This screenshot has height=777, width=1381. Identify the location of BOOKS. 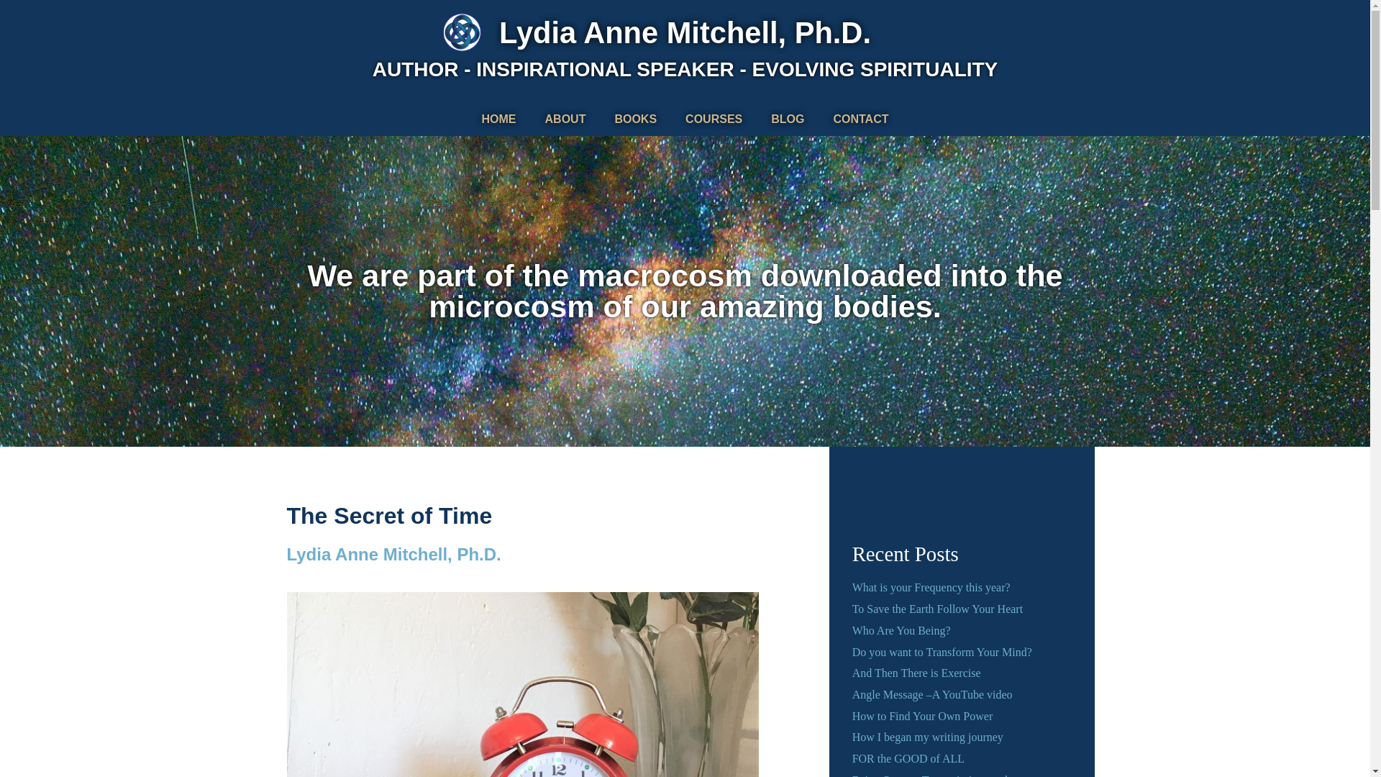
(635, 119).